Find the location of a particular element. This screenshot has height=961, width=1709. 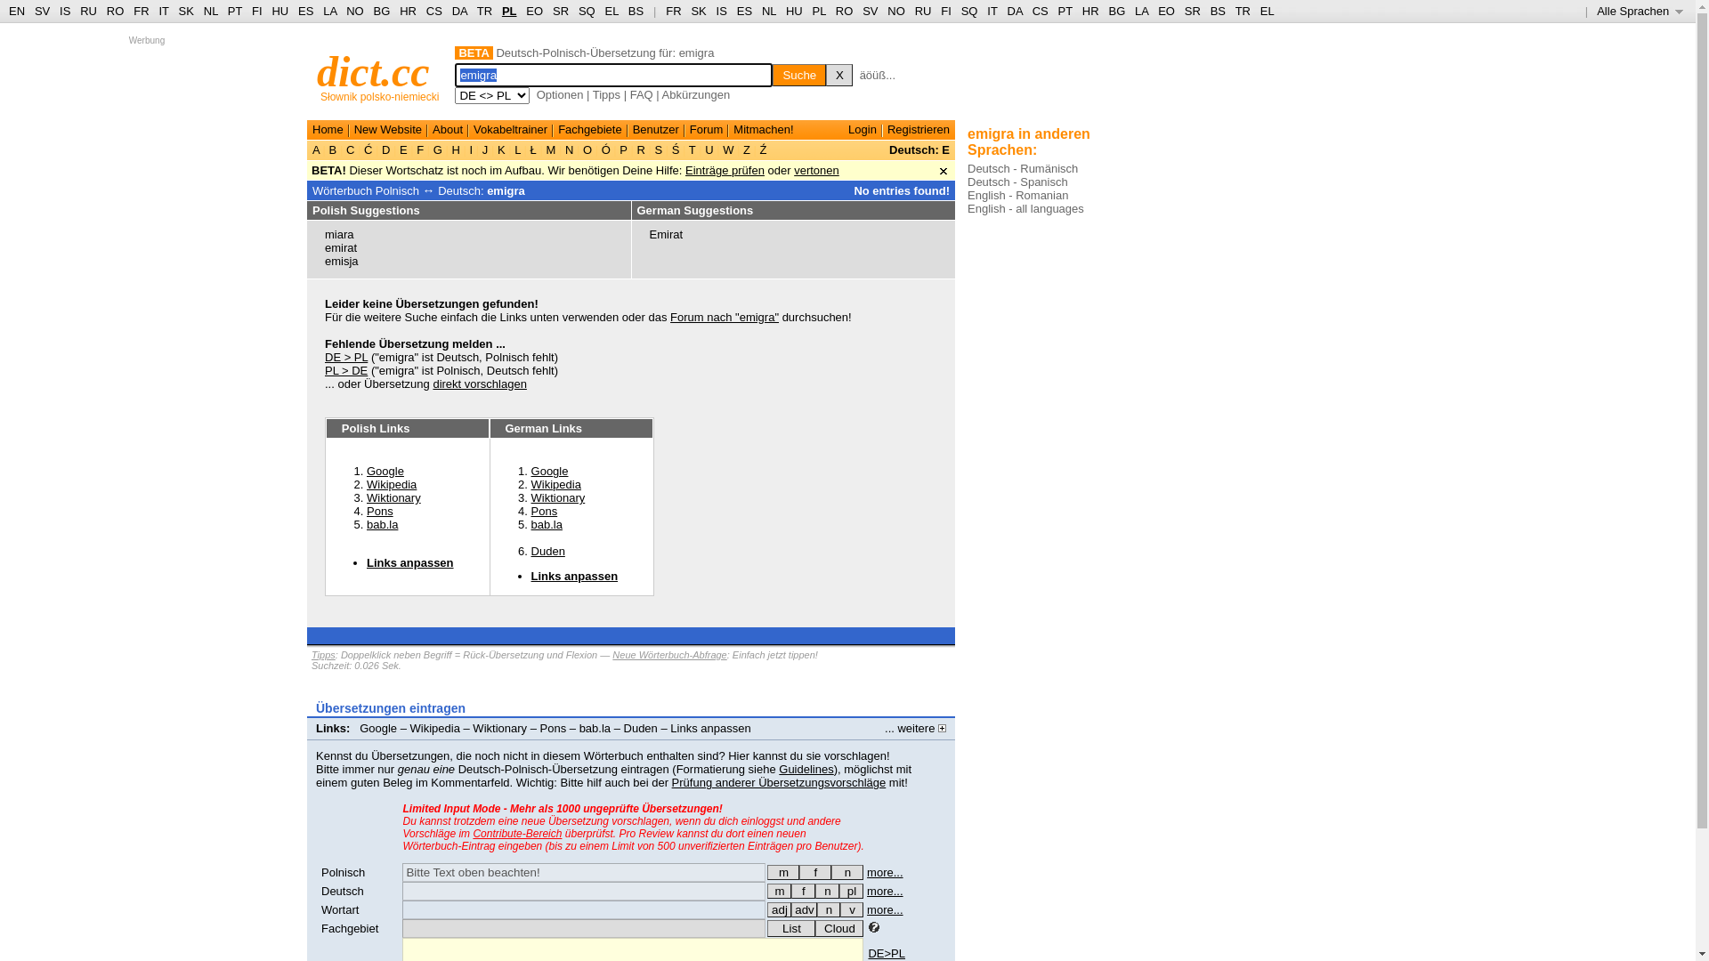

D is located at coordinates (386, 149).